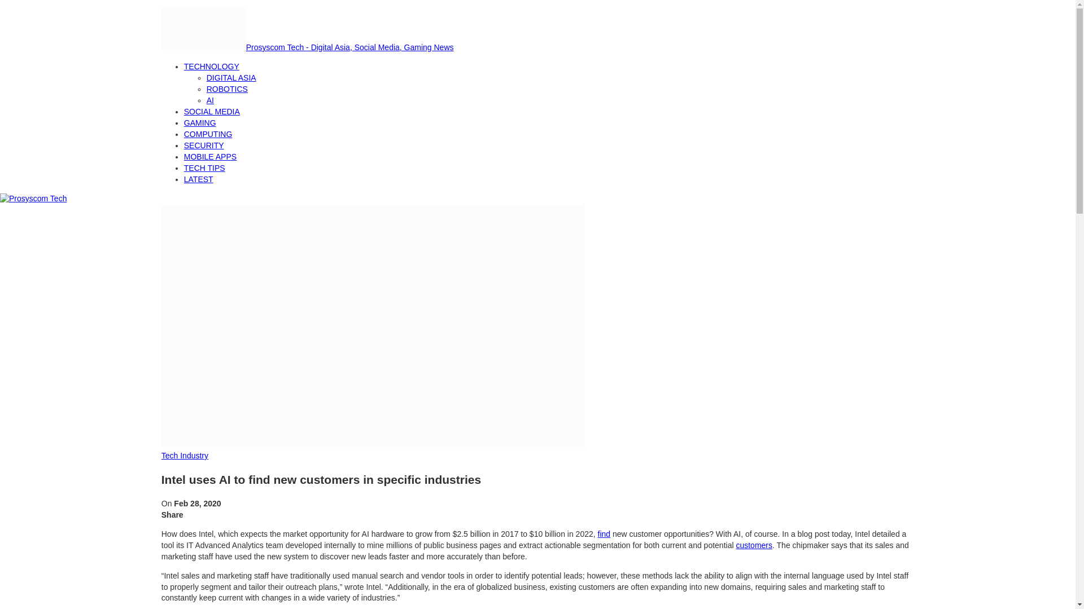  What do you see at coordinates (204, 168) in the screenshot?
I see `TECH TIPS` at bounding box center [204, 168].